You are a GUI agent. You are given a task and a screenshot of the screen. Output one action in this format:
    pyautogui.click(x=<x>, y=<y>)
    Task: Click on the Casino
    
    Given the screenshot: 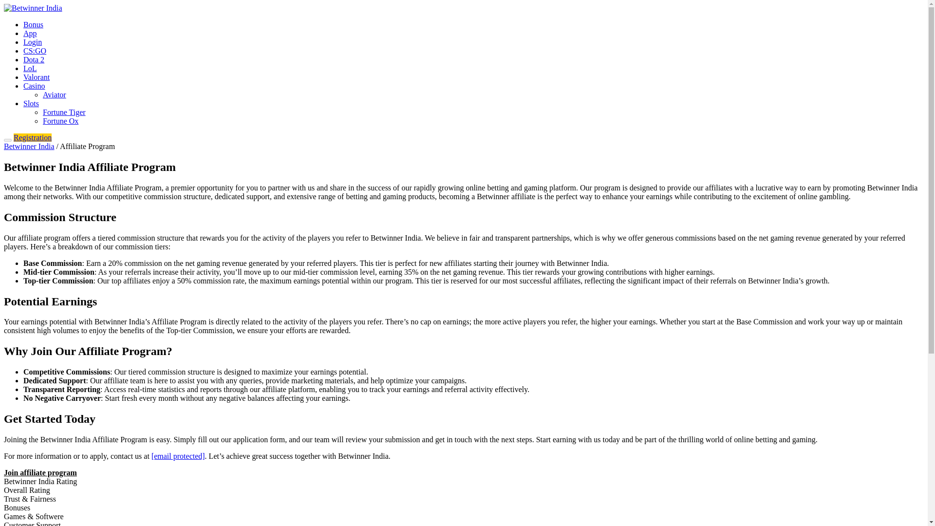 What is the action you would take?
    pyautogui.click(x=34, y=86)
    